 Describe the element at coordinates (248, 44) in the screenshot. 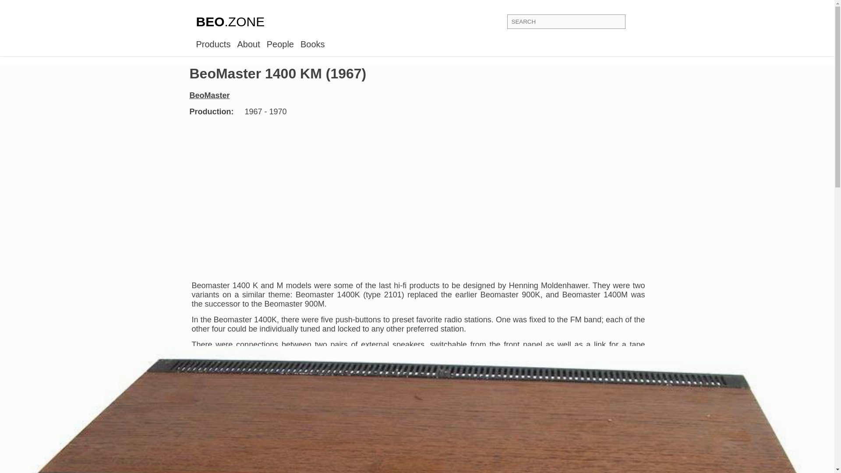

I see `About` at that location.